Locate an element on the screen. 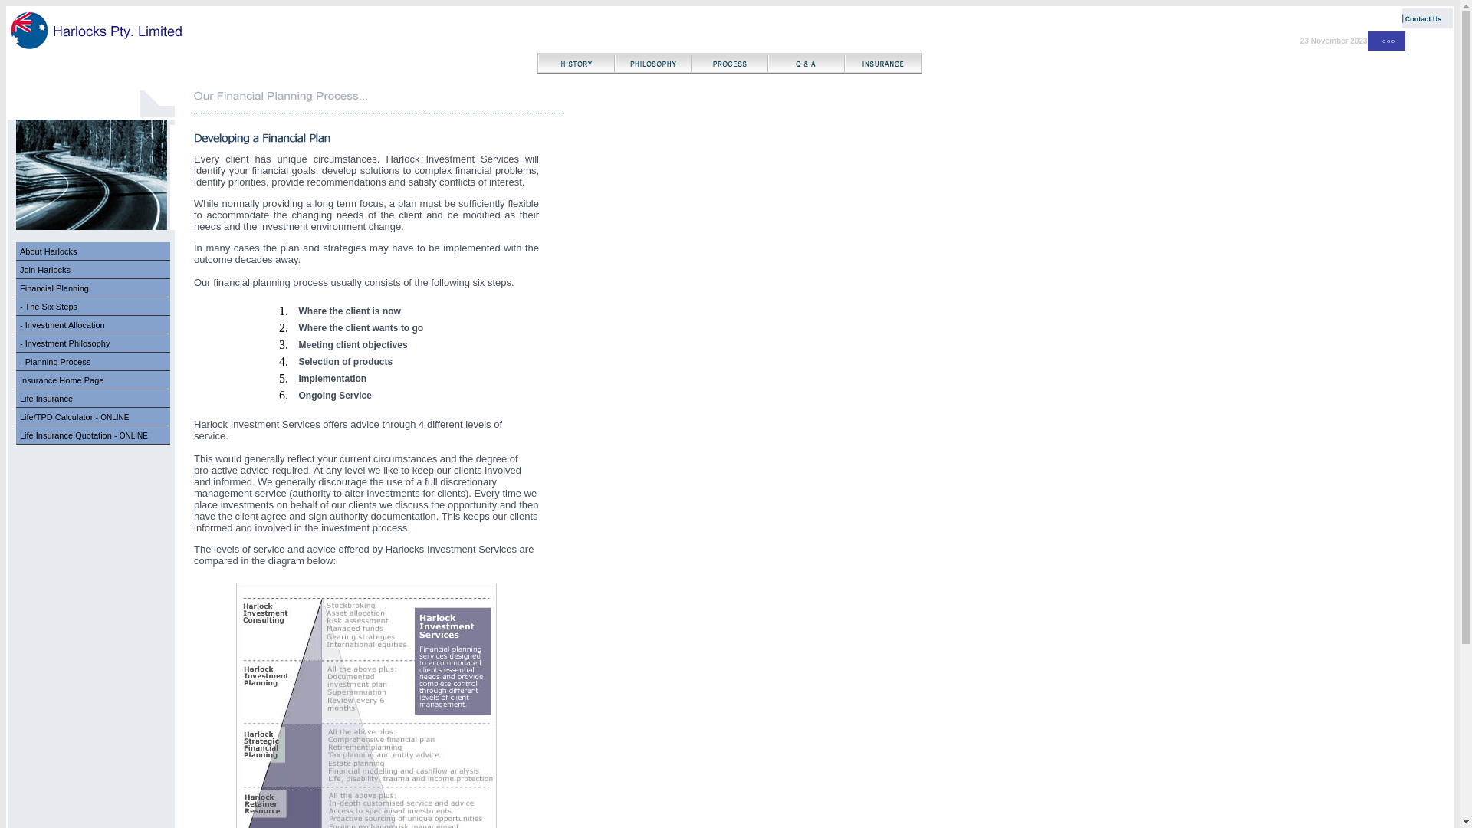  About Harlocks is located at coordinates (49, 251).